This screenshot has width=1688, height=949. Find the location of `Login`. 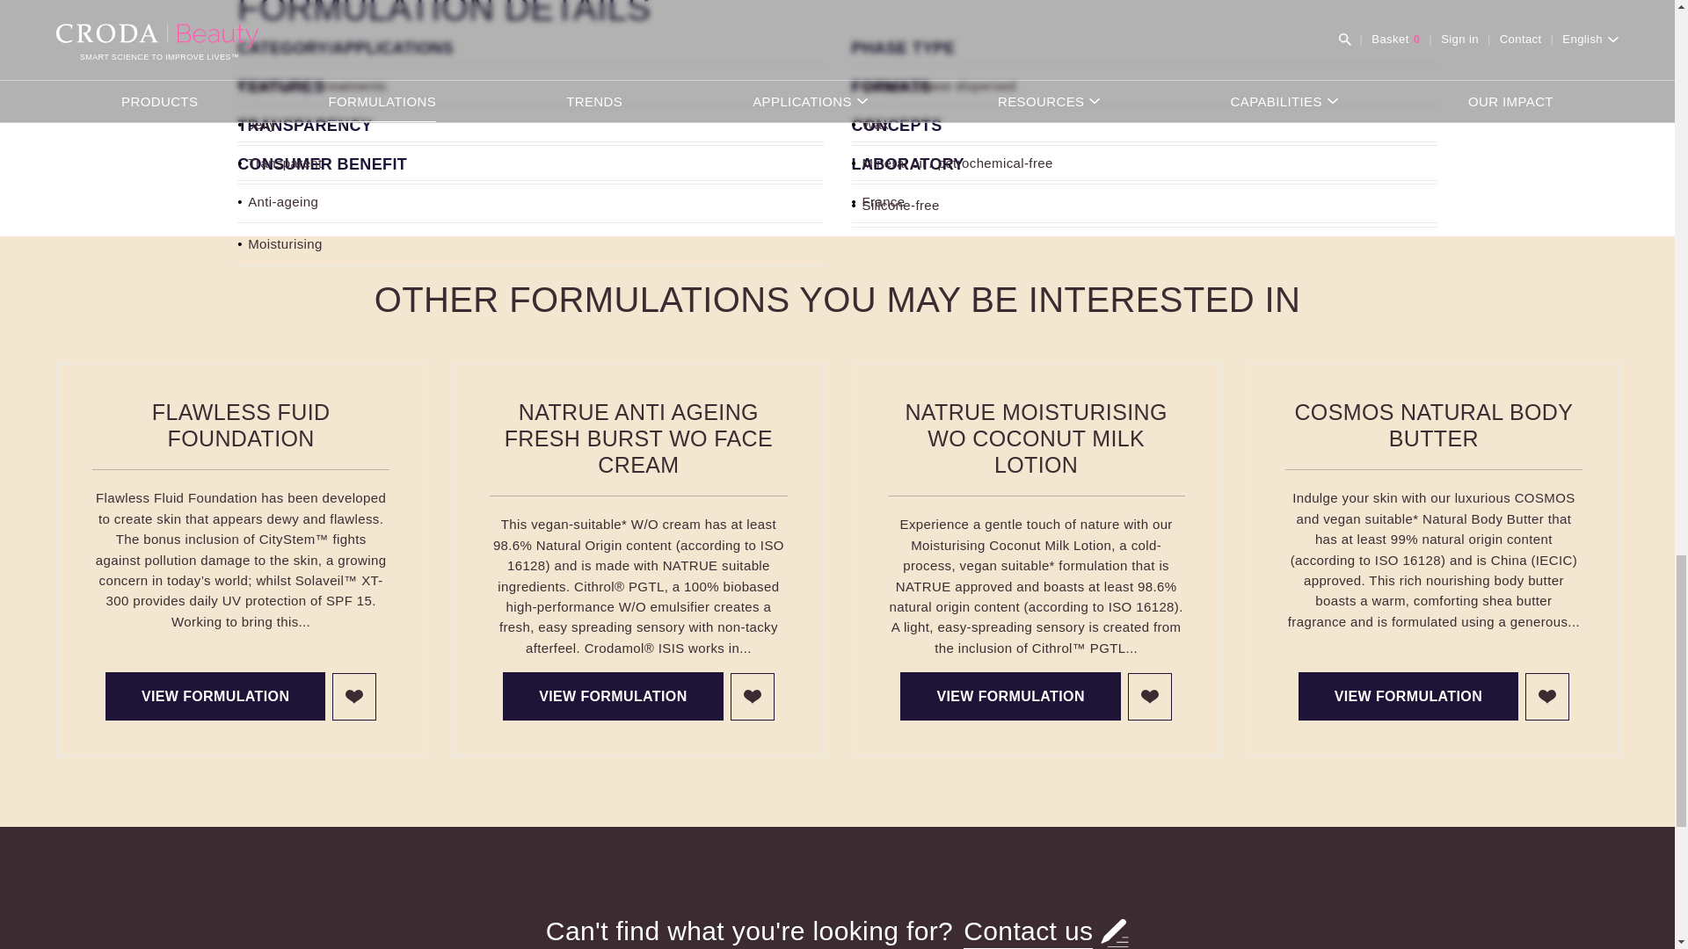

Login is located at coordinates (753, 696).